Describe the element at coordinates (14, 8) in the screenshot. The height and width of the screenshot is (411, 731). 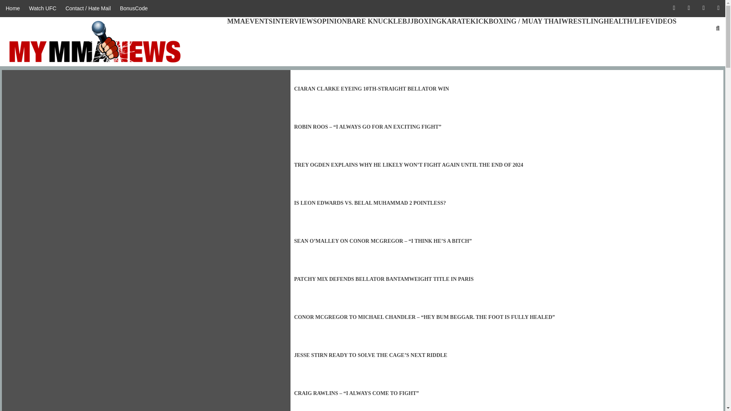
I see `Home` at that location.